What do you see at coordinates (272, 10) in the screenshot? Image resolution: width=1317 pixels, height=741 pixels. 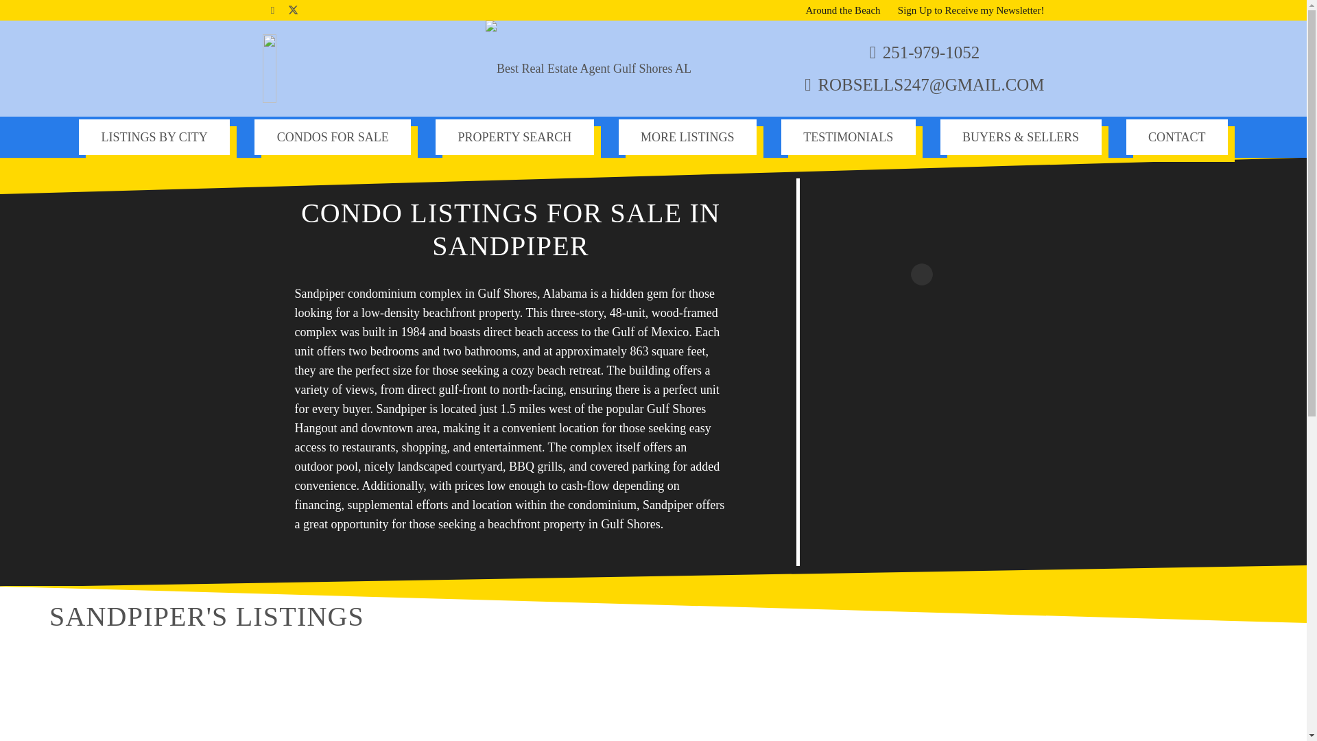 I see `Facebook` at bounding box center [272, 10].